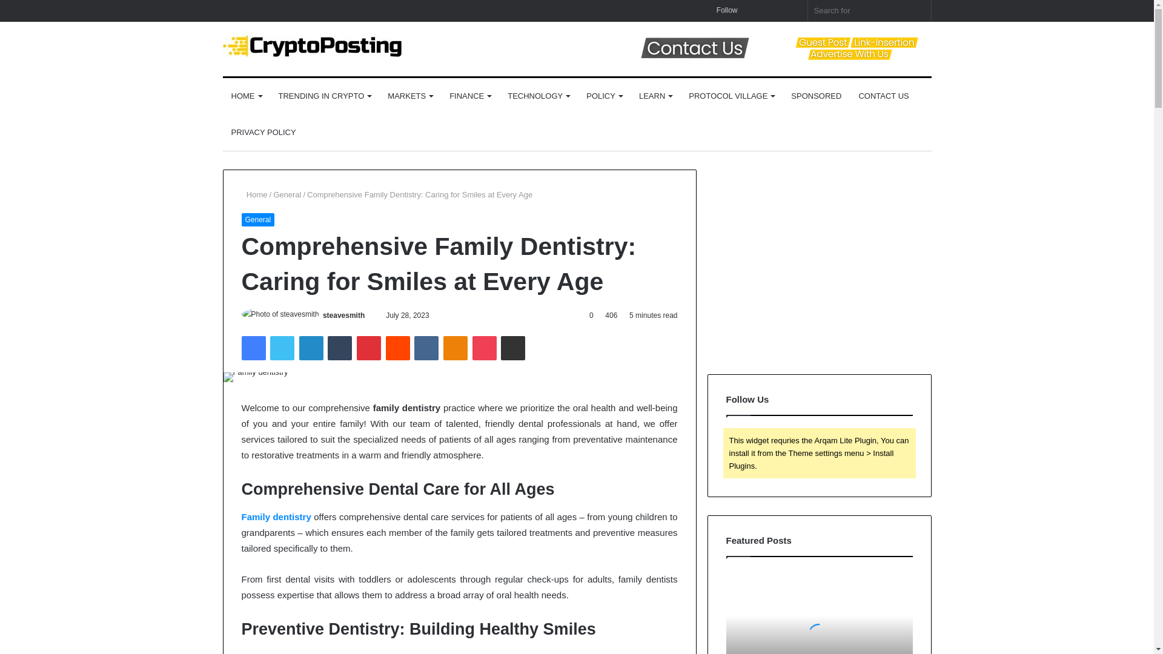 The image size is (1163, 654). I want to click on Tumblr, so click(340, 348).